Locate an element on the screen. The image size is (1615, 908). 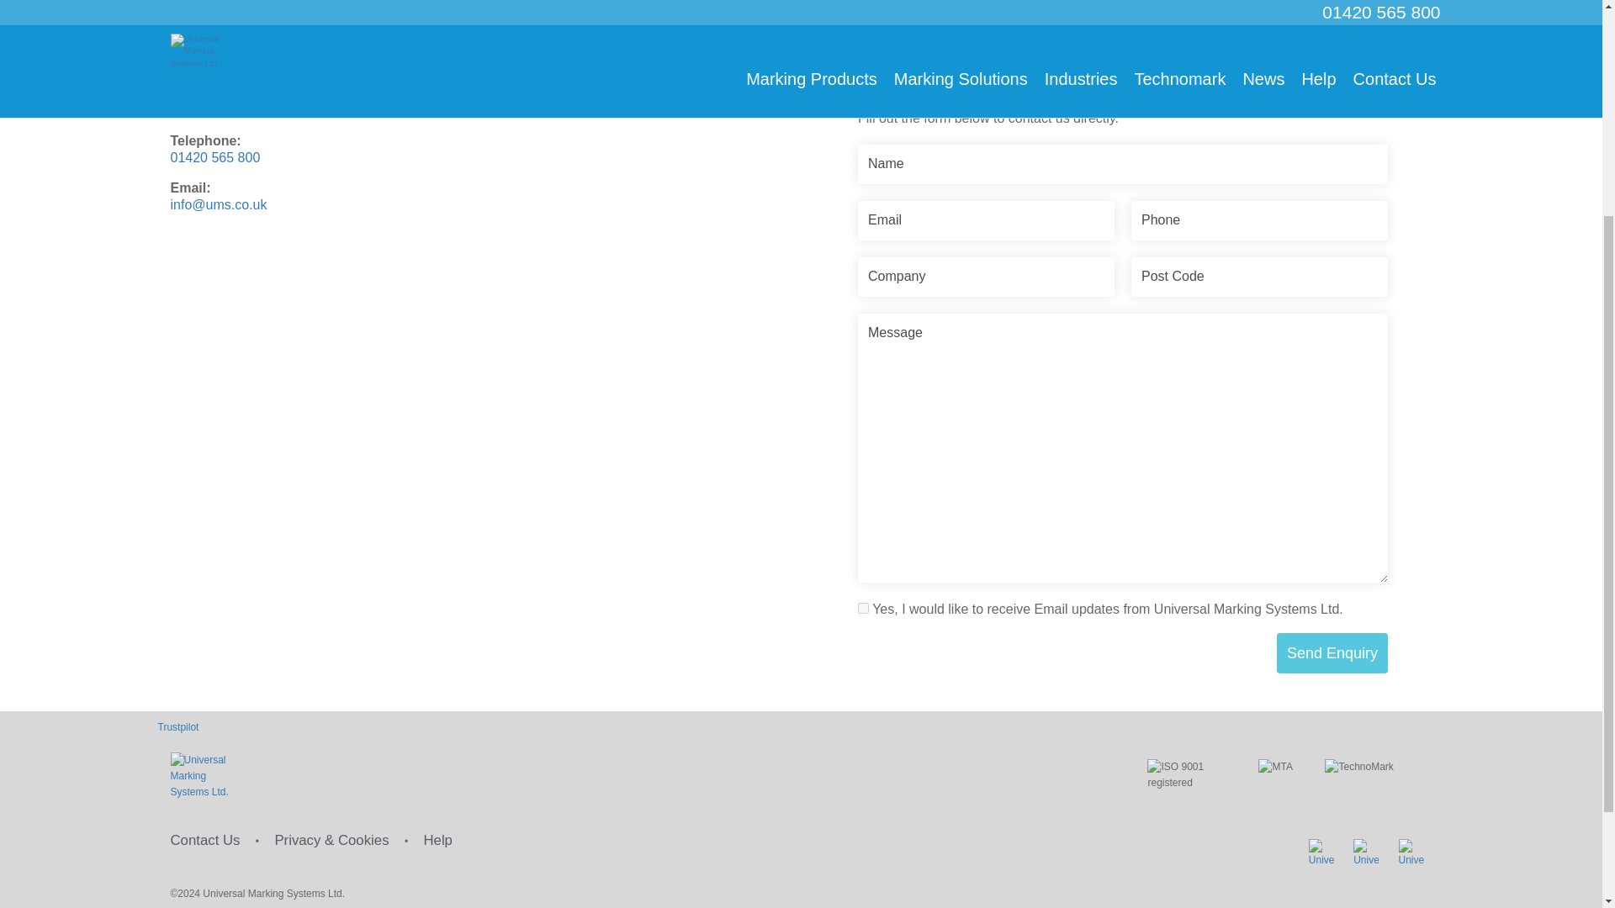
Universal Marking Systems Ltd. is located at coordinates (204, 777).